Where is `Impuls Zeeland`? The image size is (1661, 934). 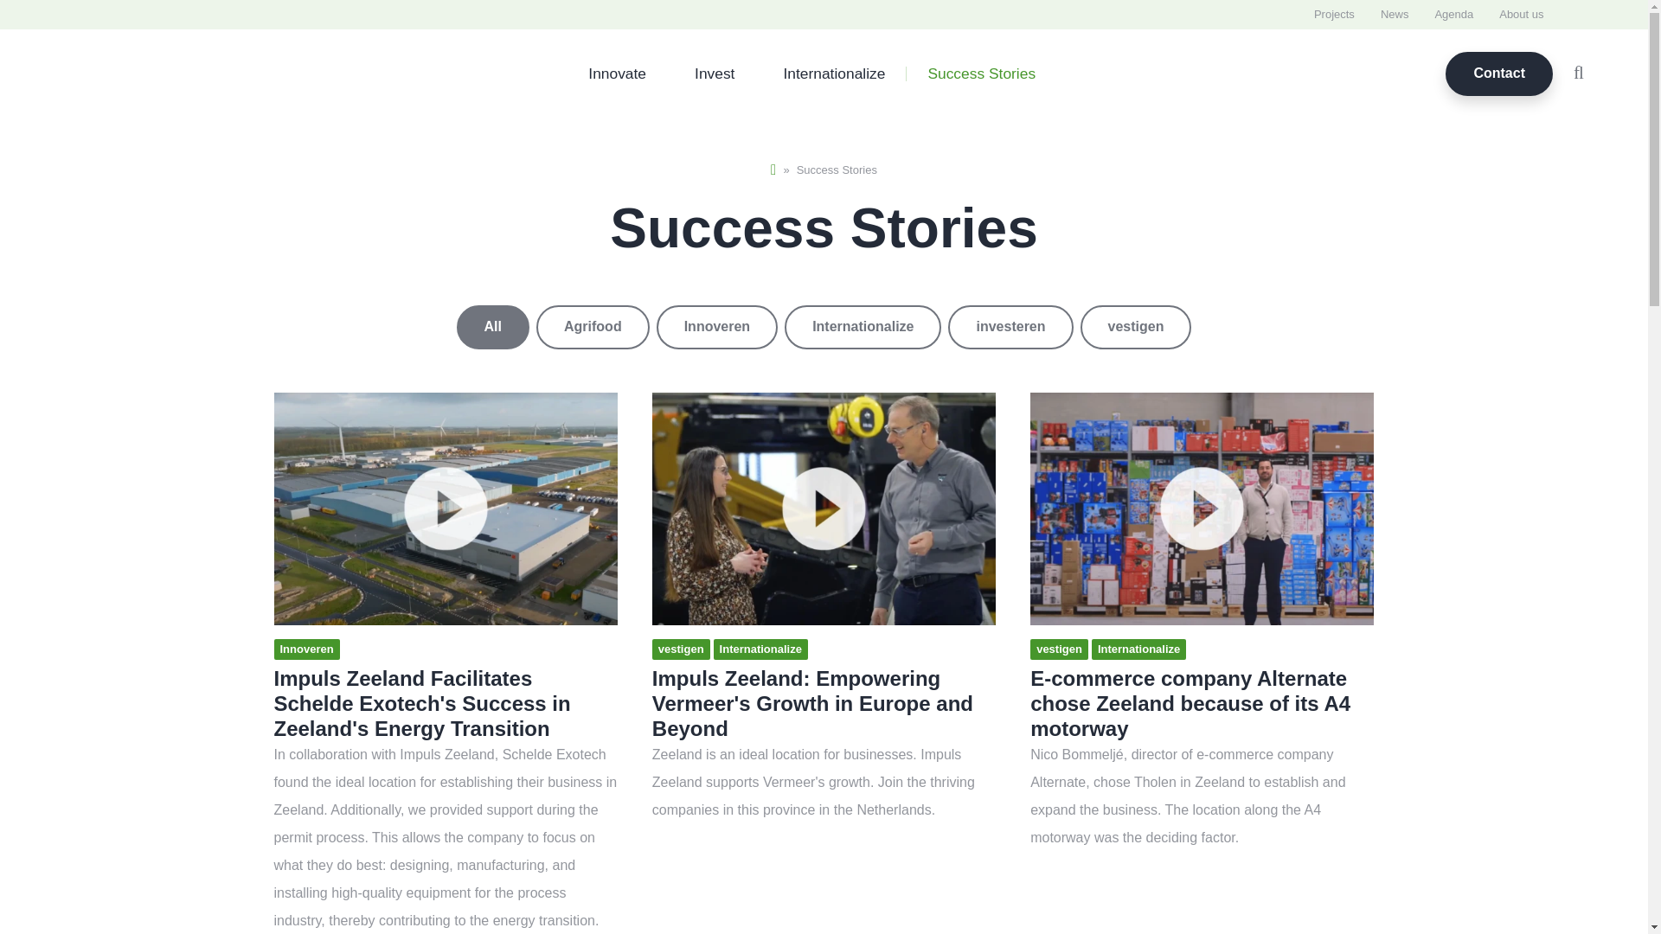
Impuls Zeeland is located at coordinates (110, 74).